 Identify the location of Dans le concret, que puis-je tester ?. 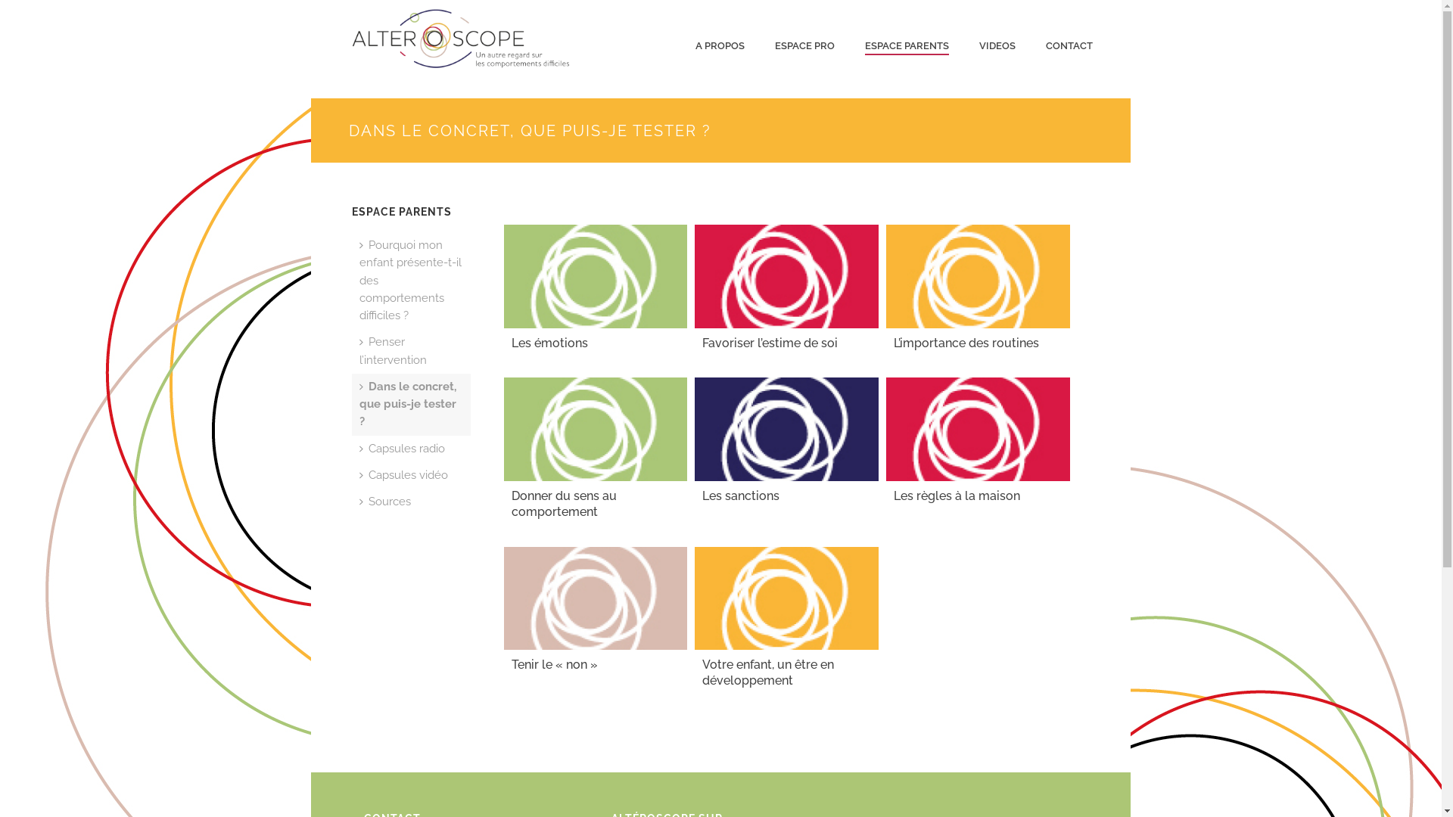
(412, 405).